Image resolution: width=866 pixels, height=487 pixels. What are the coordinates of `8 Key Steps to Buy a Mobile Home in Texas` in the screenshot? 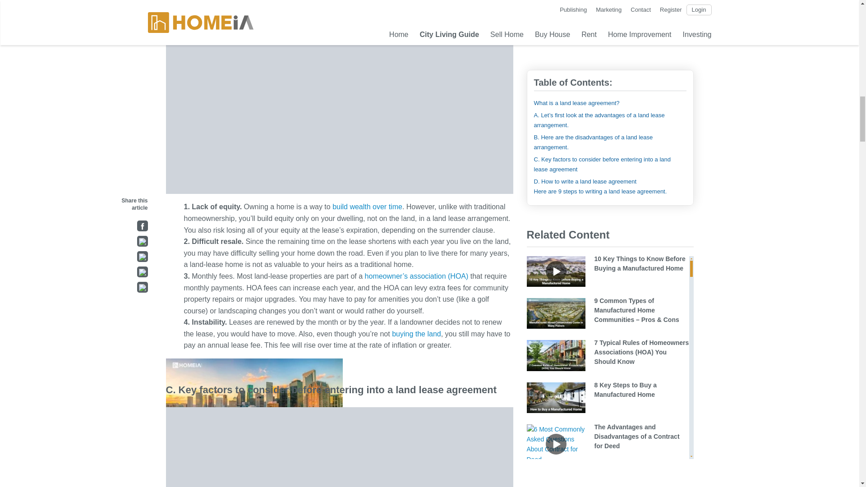 It's located at (207, 134).